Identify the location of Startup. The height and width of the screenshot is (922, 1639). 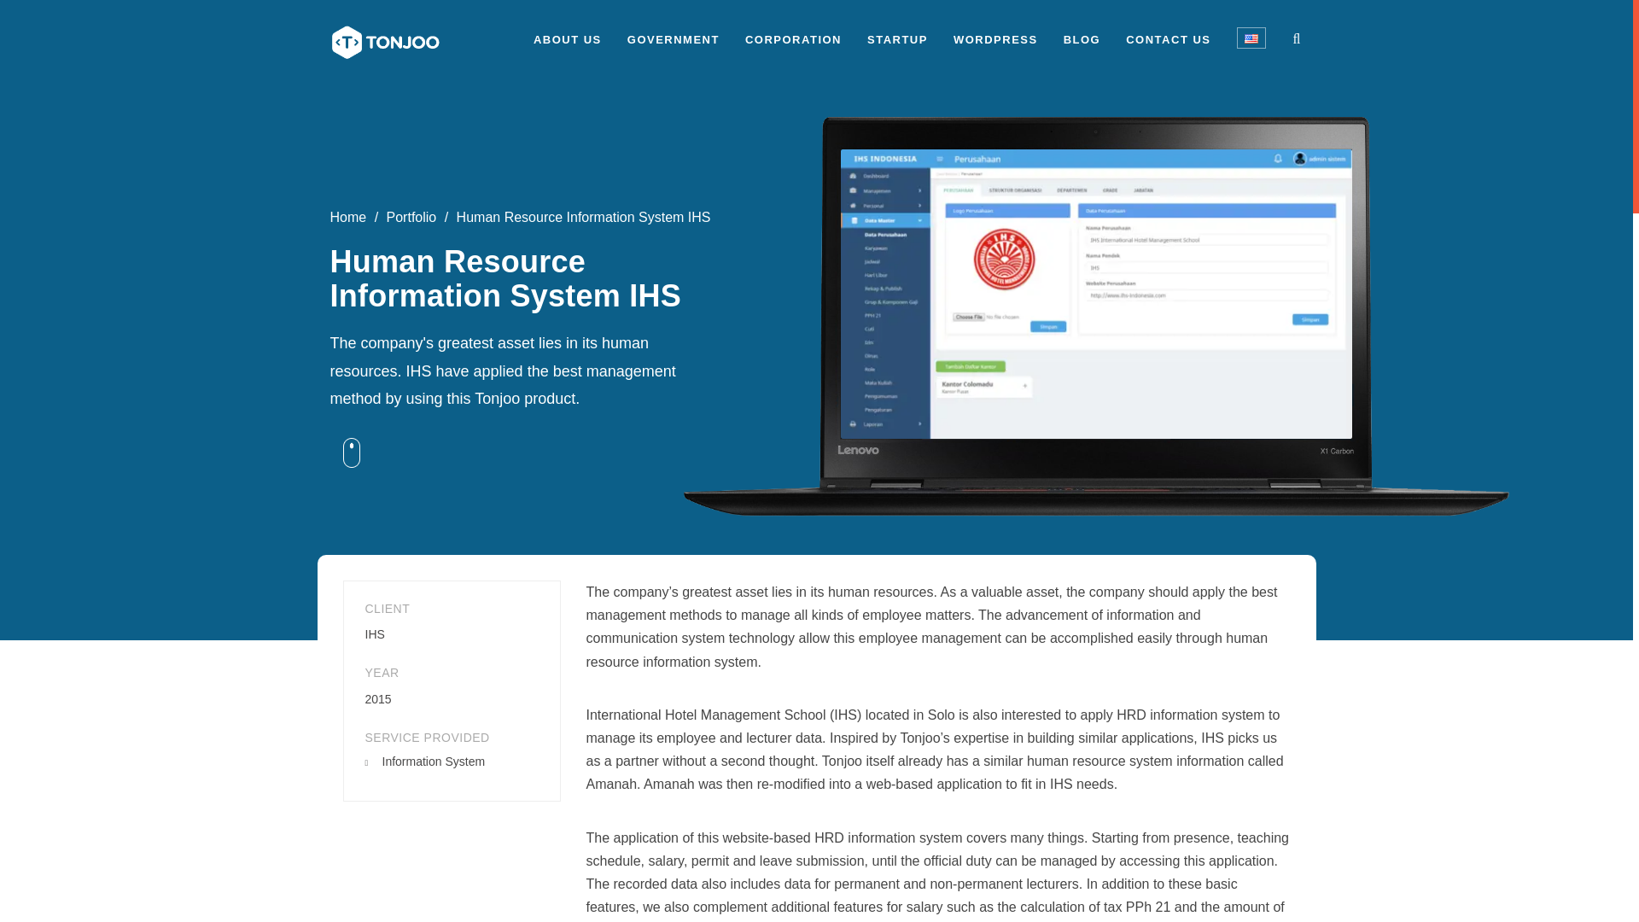
(896, 39).